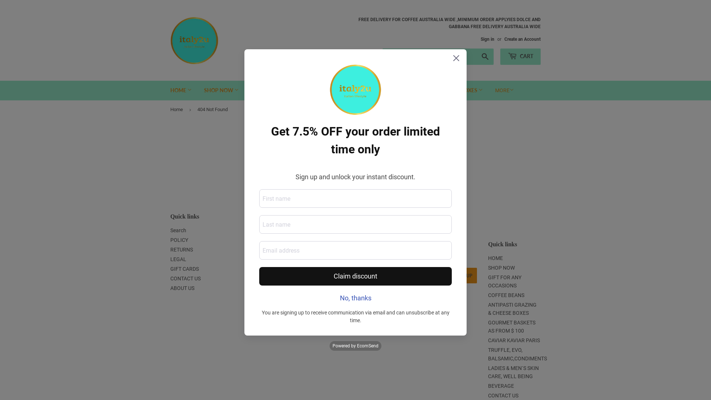  Describe the element at coordinates (179, 240) in the screenshot. I see `POLICY` at that location.